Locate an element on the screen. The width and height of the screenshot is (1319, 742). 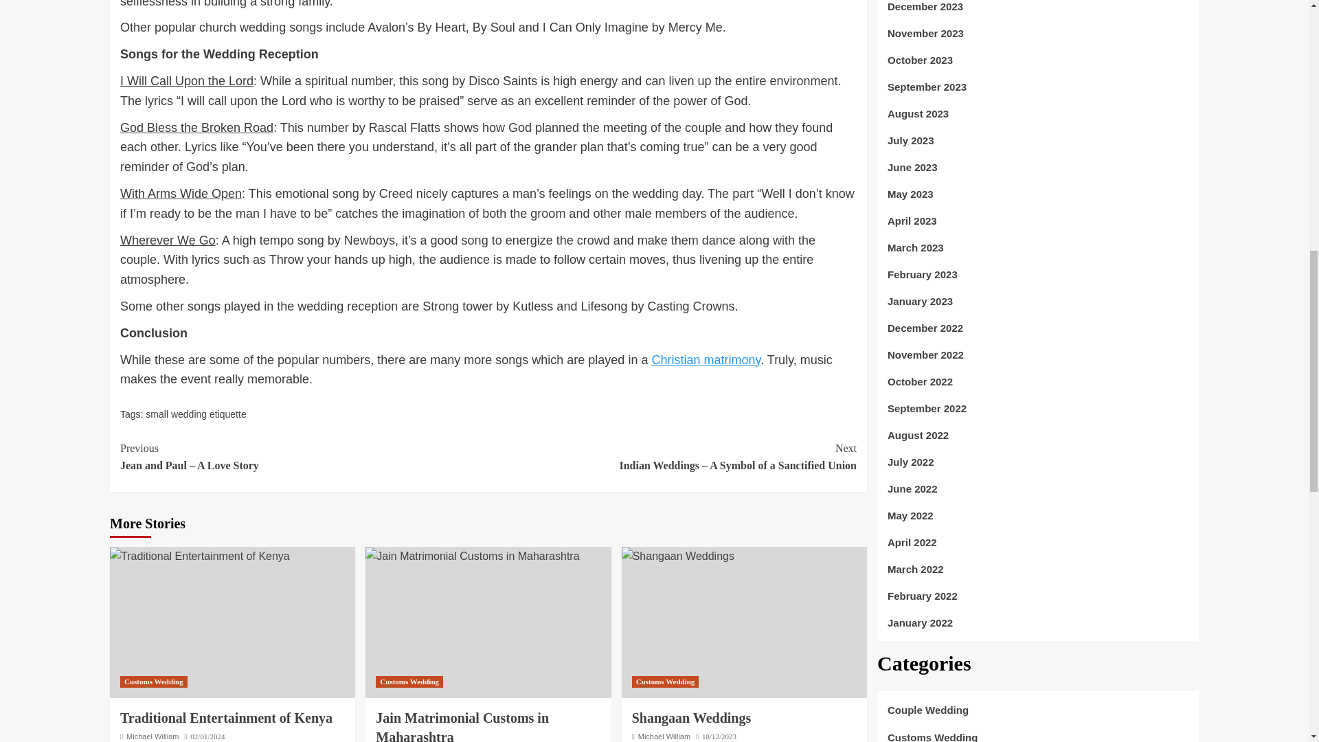
Michael William is located at coordinates (664, 736).